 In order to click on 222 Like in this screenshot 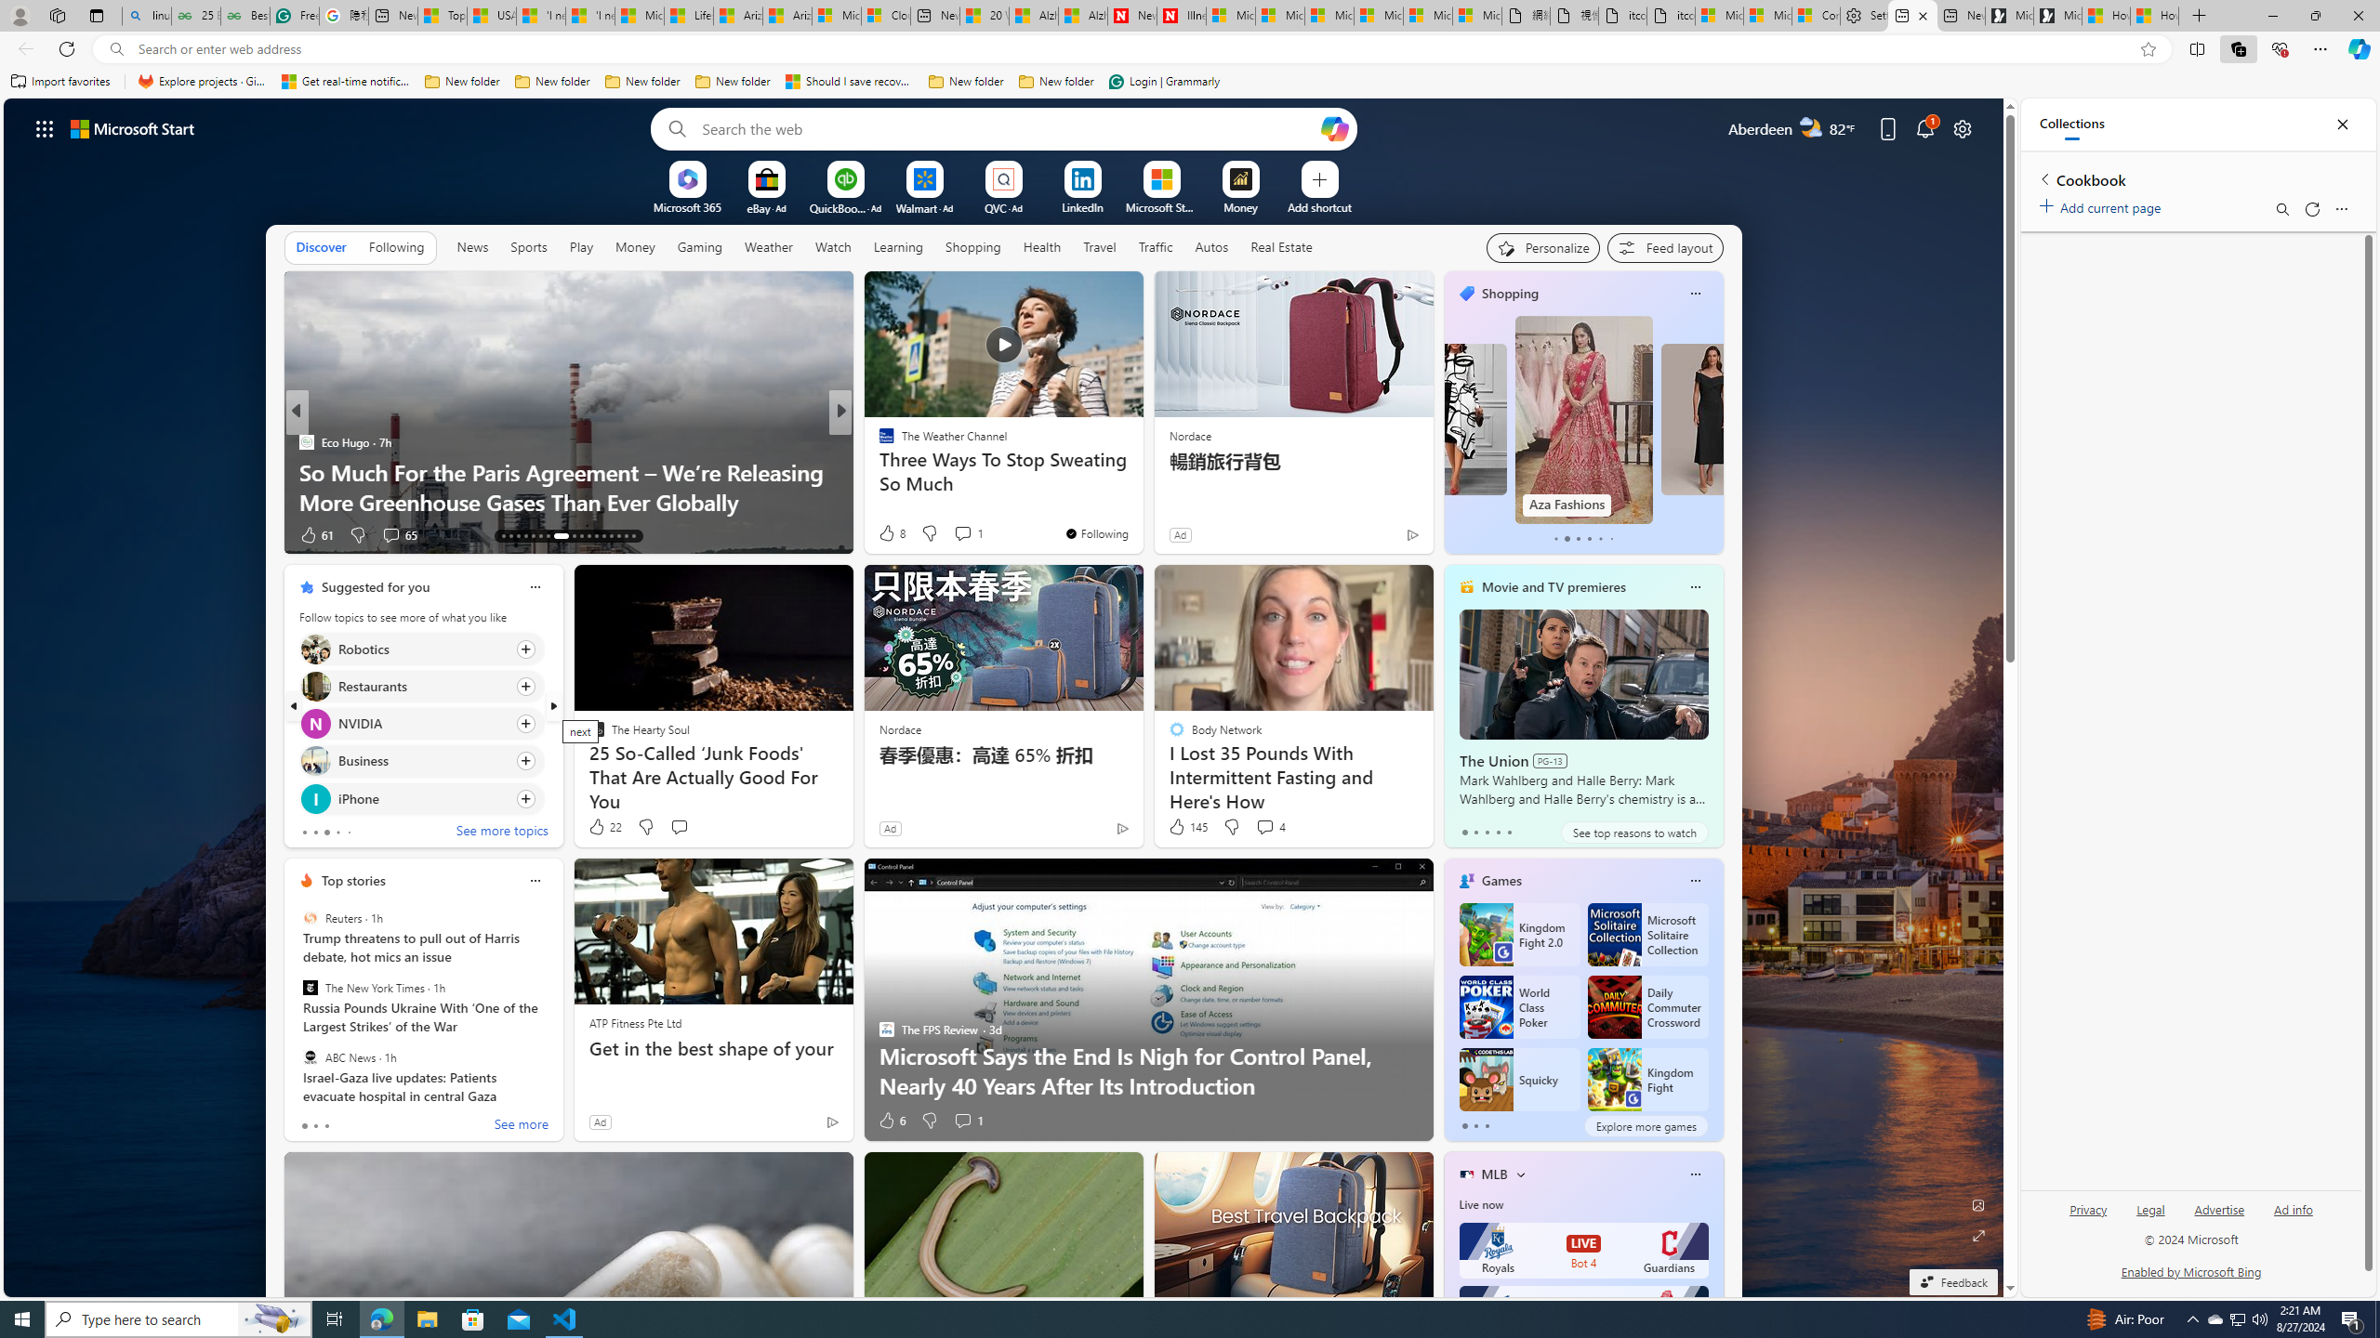, I will do `click(891, 535)`.